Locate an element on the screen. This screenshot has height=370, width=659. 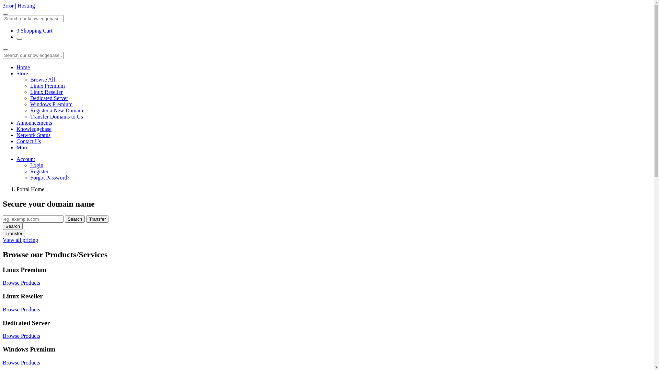
3rror | Hosting is located at coordinates (19, 5).